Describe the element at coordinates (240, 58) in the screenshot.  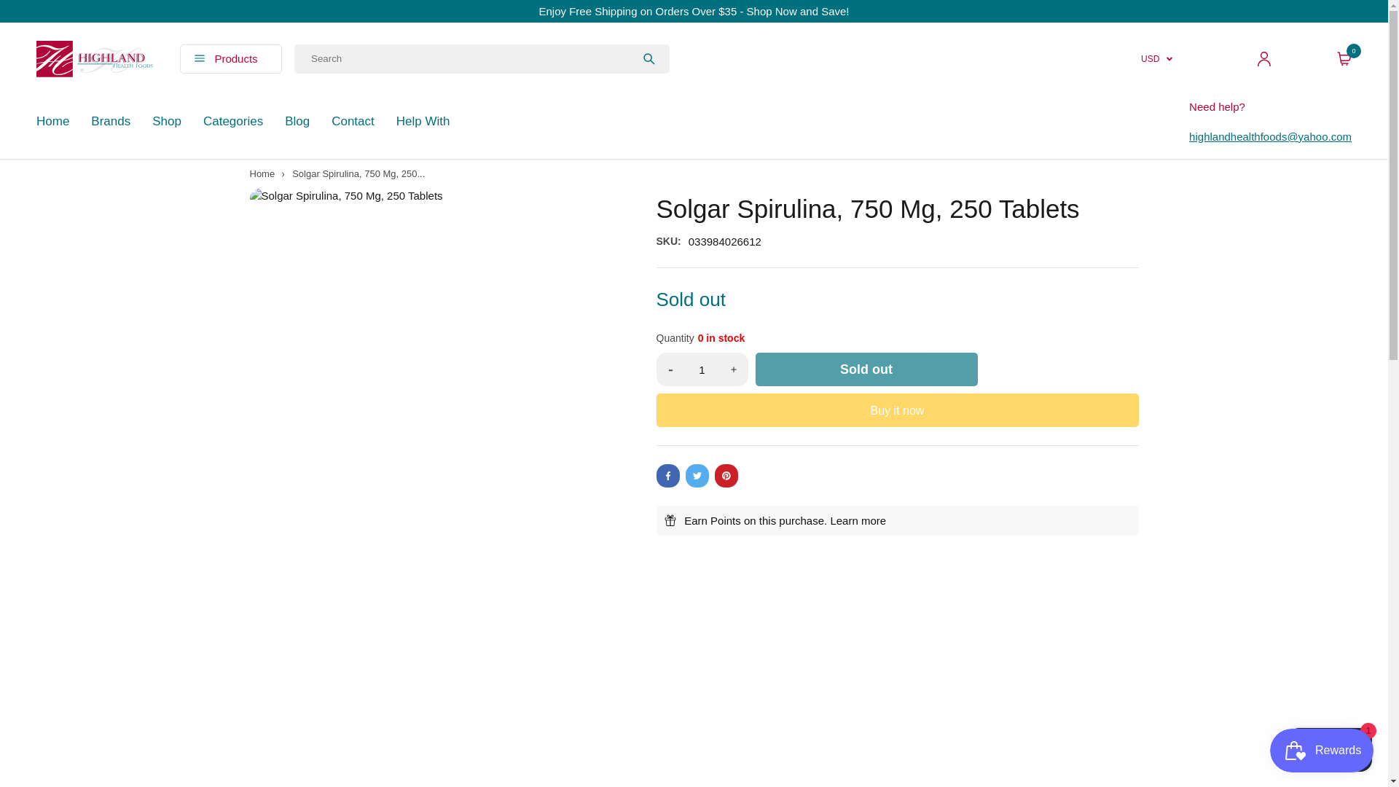
I see `Products` at that location.